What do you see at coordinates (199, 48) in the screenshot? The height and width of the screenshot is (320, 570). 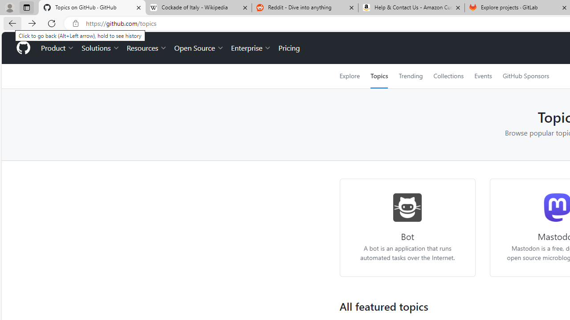 I see `Open Source` at bounding box center [199, 48].